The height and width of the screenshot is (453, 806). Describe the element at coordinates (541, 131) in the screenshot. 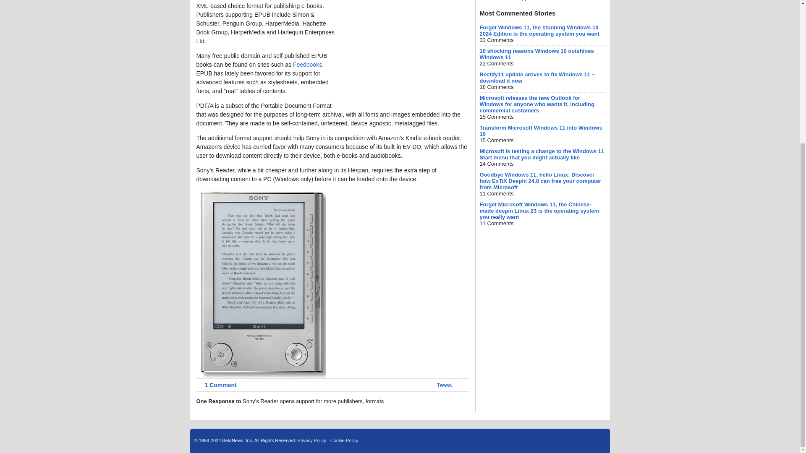

I see `Transform Microsoft Windows 11 into Windows 10` at that location.